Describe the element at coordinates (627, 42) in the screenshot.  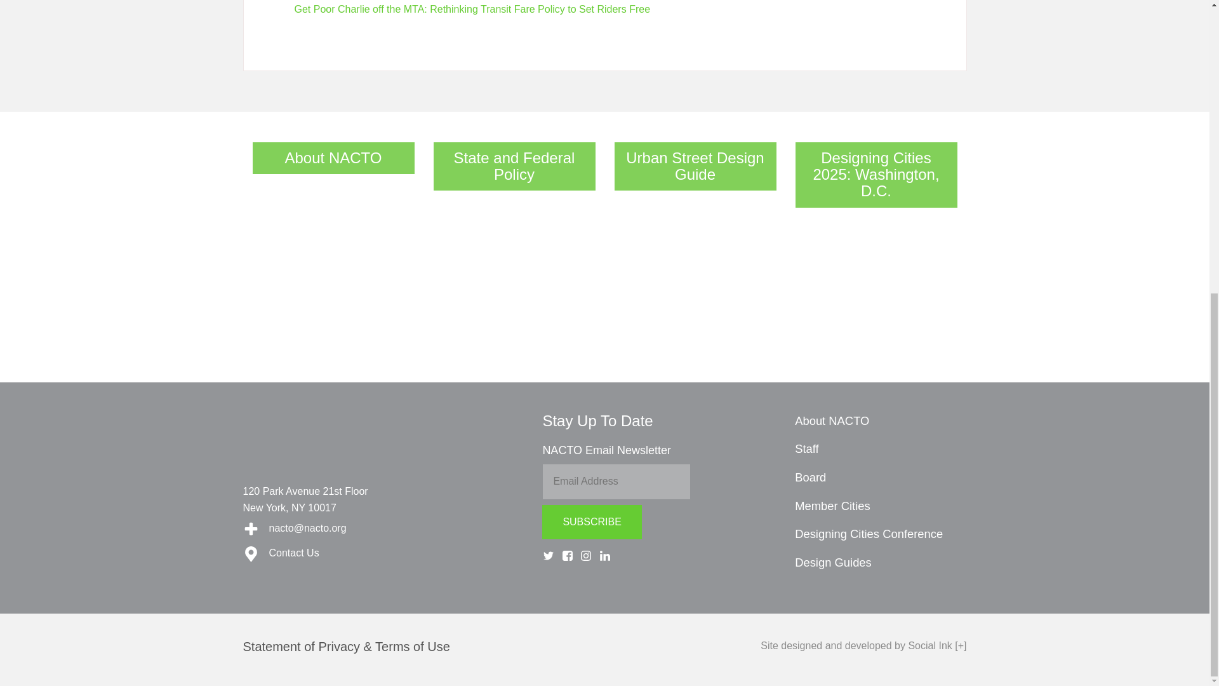
I see `Subscribe` at that location.